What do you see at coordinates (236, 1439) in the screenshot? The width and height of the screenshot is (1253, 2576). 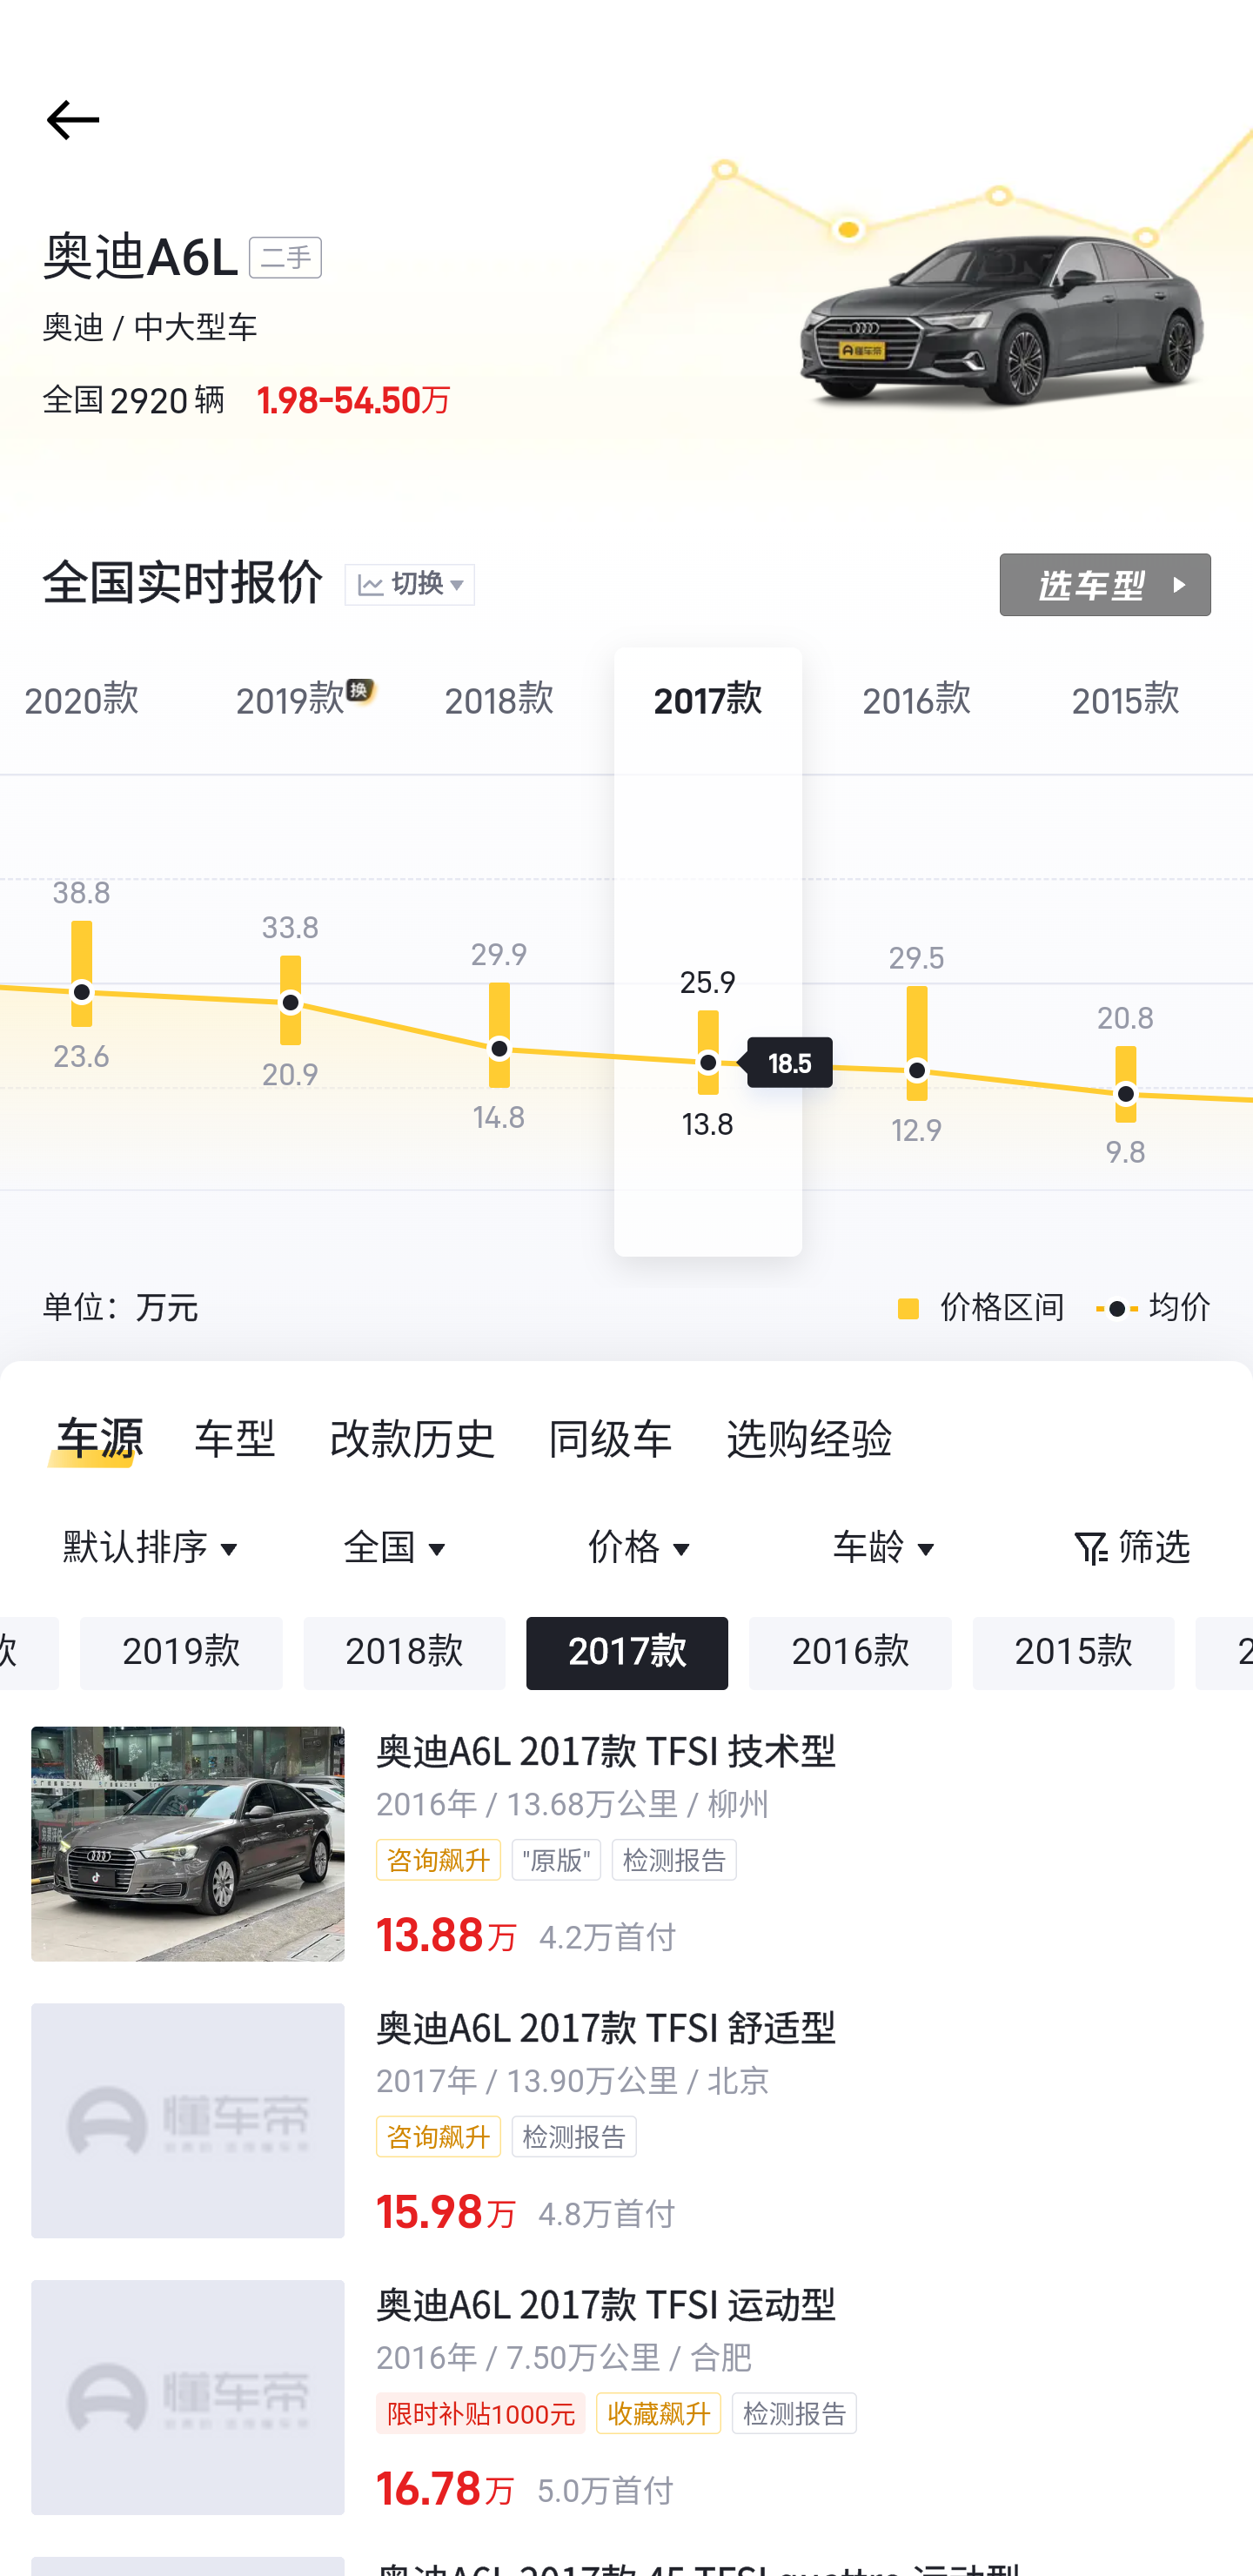 I see `车型` at bounding box center [236, 1439].